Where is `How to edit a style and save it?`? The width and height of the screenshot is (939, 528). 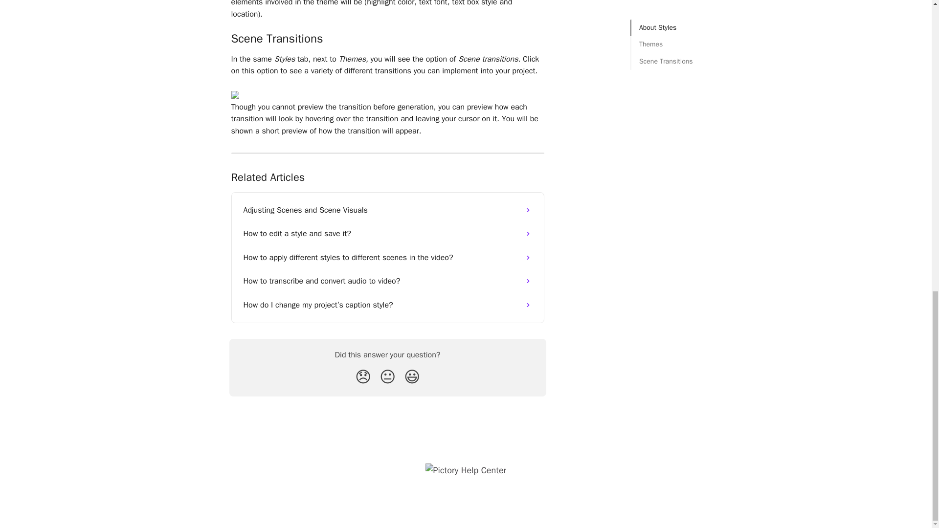
How to edit a style and save it? is located at coordinates (387, 234).